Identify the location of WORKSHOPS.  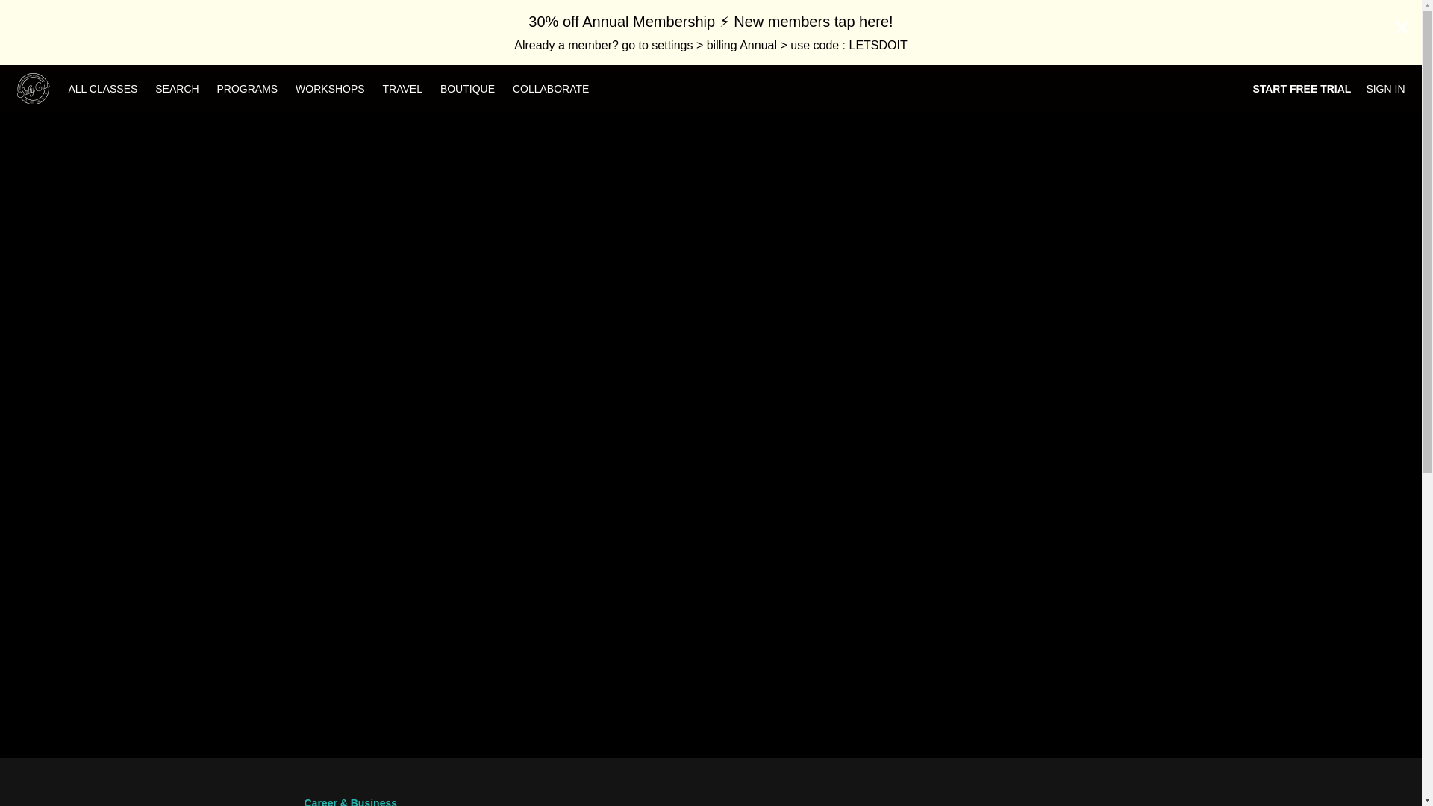
(330, 89).